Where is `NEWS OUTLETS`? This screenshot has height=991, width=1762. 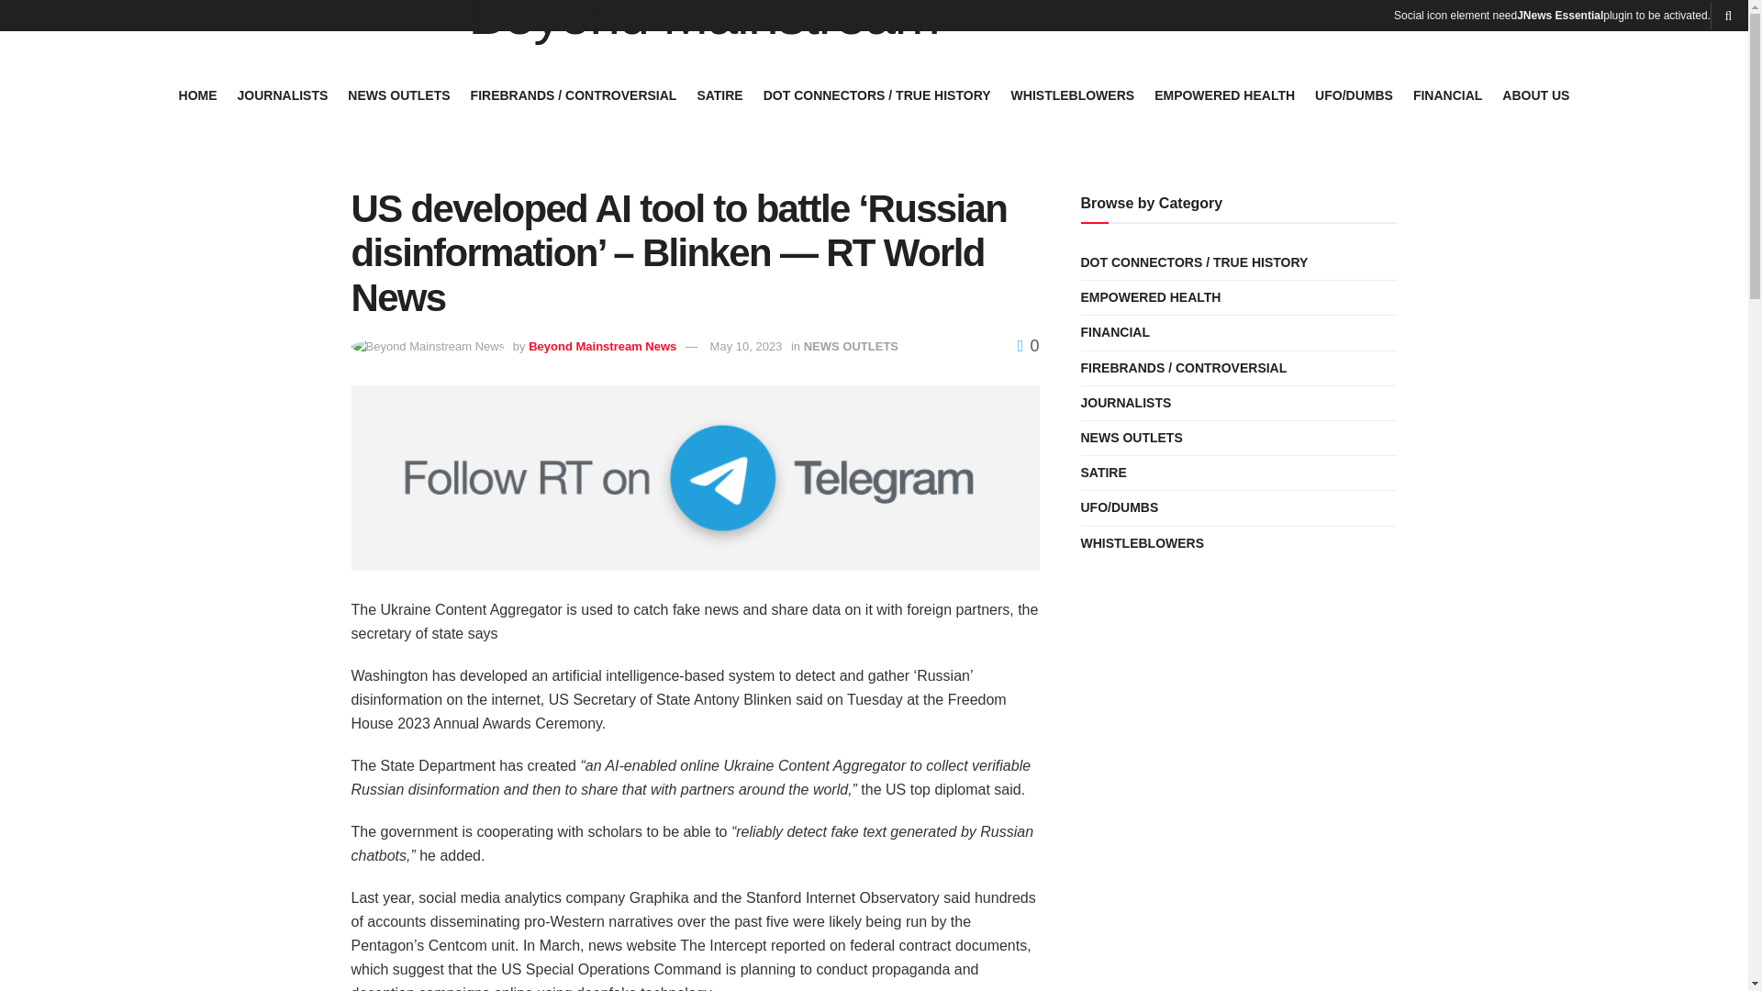
NEWS OUTLETS is located at coordinates (398, 95).